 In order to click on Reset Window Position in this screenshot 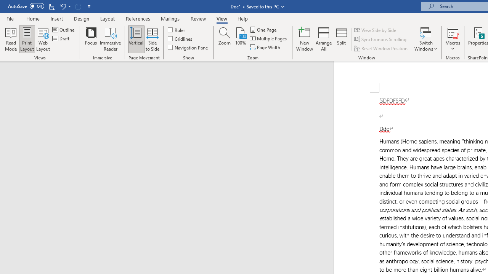, I will do `click(381, 48)`.